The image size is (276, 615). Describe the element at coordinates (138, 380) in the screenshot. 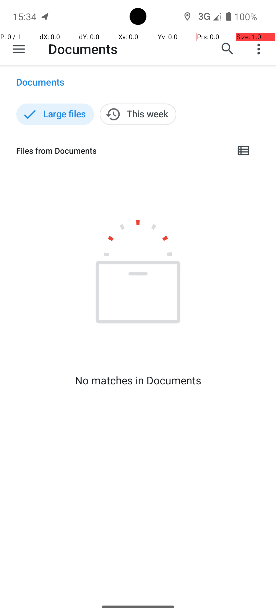

I see `No matches in Documents` at that location.